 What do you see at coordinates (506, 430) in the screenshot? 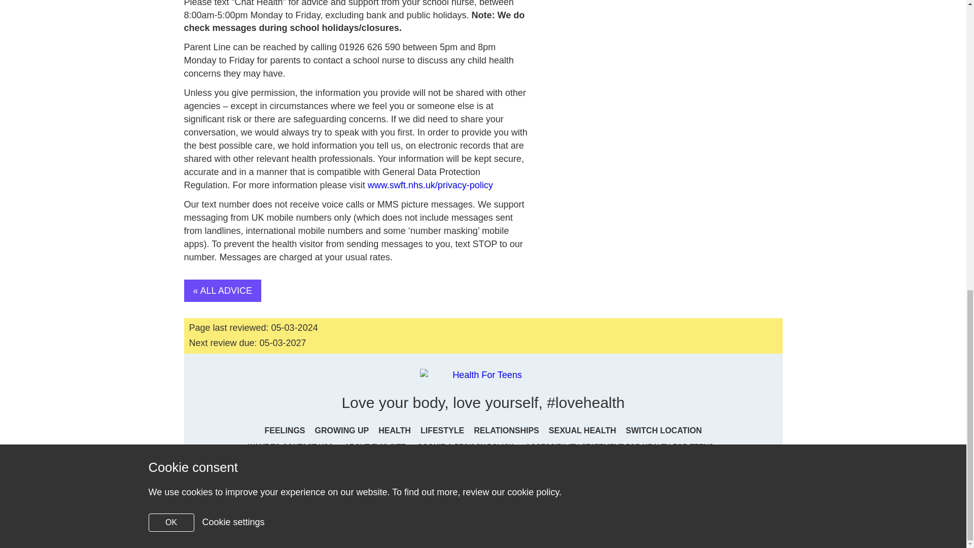
I see `From friends, to boyfriends, girlfriends and all the rest!` at bounding box center [506, 430].